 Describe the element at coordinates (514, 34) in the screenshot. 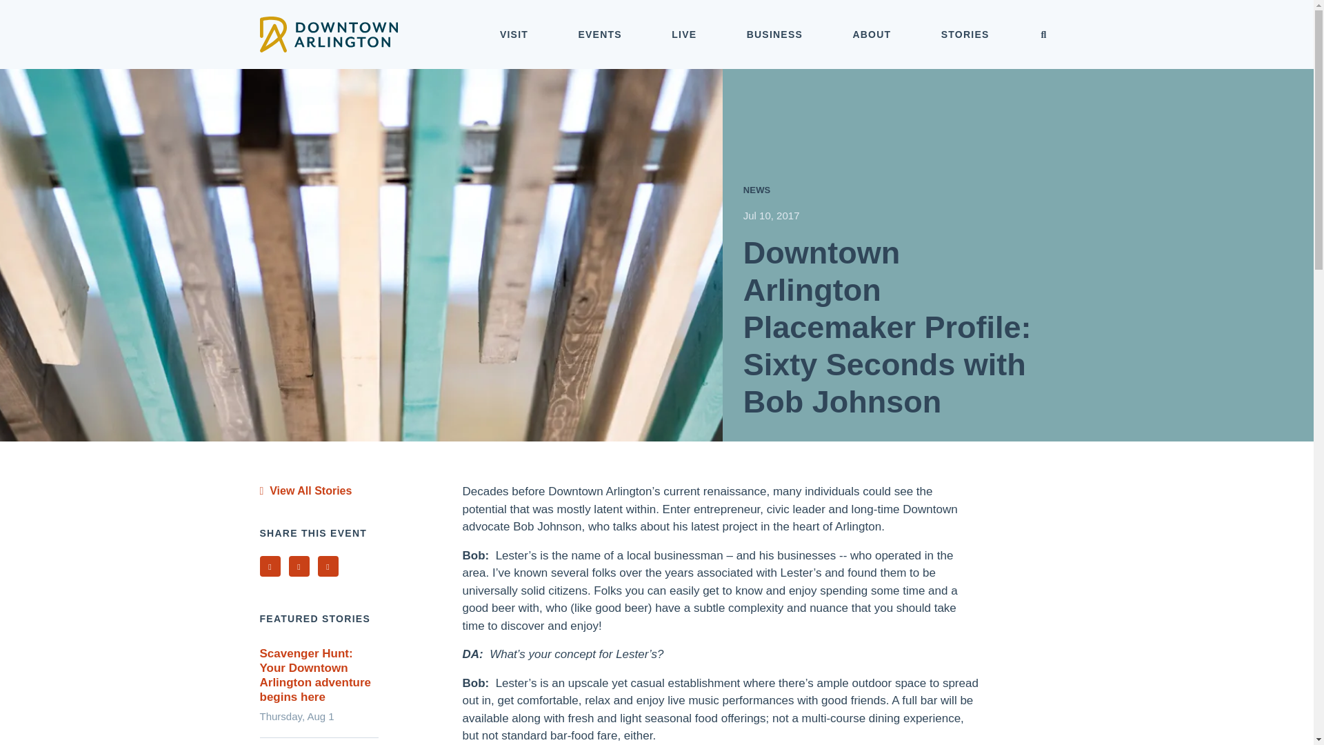

I see `VISIT` at that location.